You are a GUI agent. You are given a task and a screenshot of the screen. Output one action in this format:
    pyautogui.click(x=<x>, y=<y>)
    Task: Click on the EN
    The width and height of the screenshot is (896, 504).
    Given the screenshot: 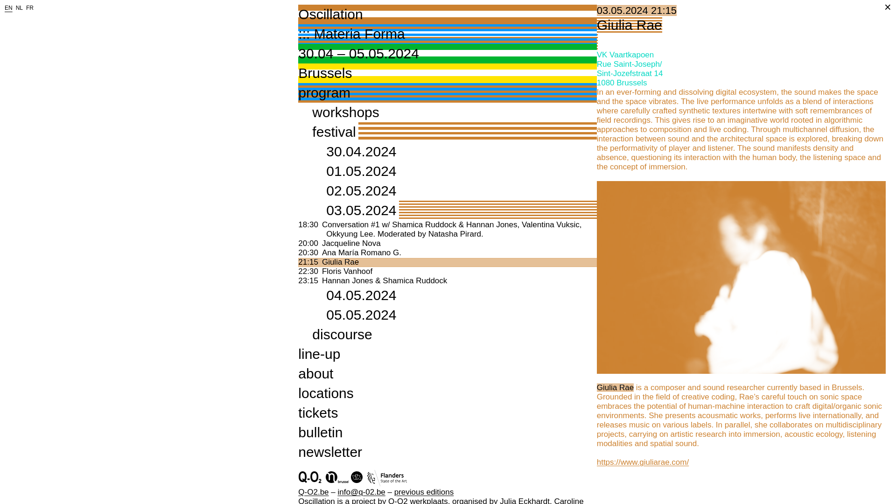 What is the action you would take?
    pyautogui.click(x=351, y=243)
    